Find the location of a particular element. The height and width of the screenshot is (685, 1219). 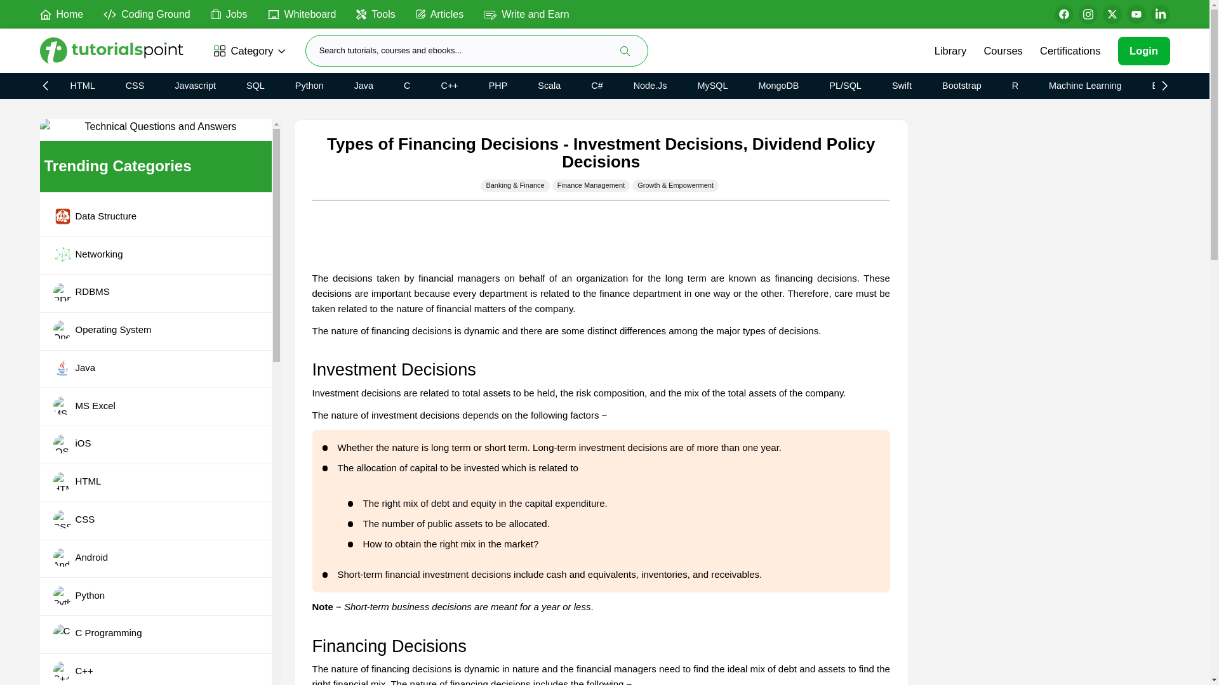

Scroll left is located at coordinates (47, 86).